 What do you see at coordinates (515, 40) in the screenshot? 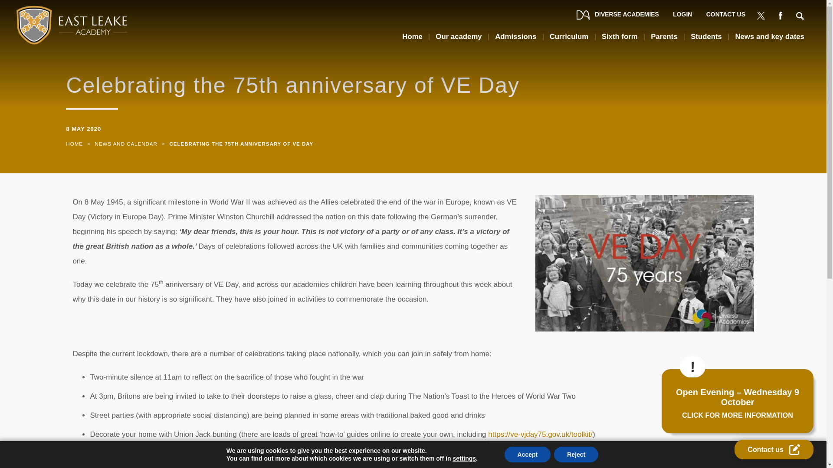
I see `Admissions` at bounding box center [515, 40].